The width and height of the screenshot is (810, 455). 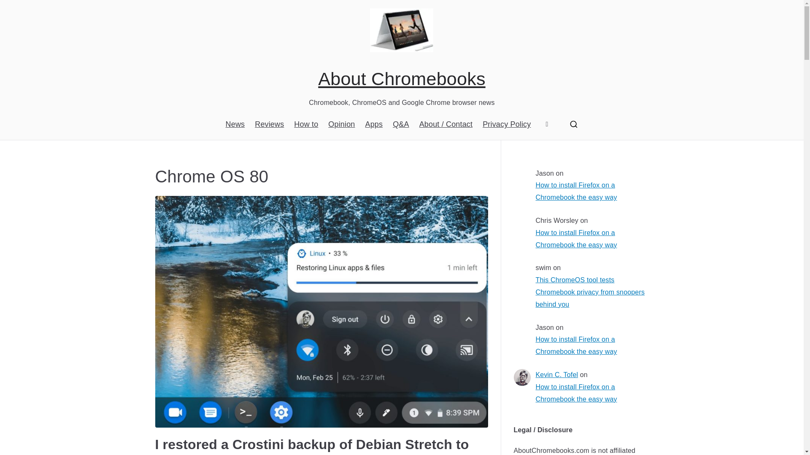 I want to click on Privacy Policy, so click(x=506, y=124).